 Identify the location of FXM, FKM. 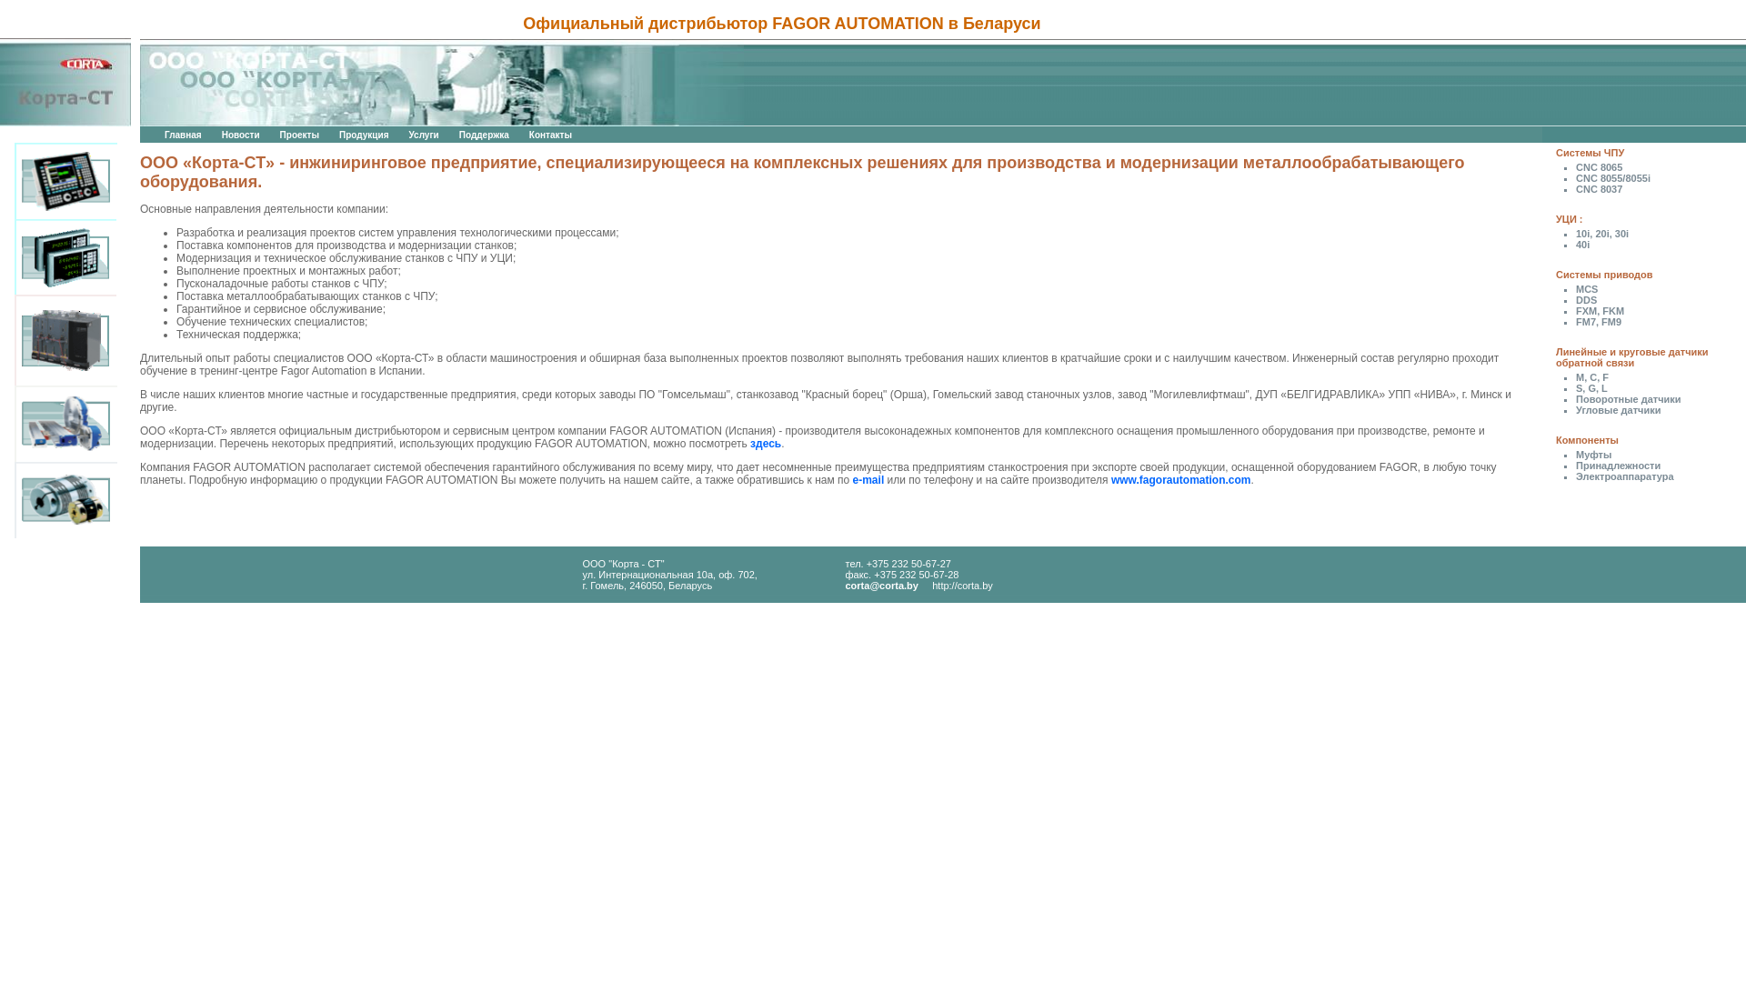
(1600, 311).